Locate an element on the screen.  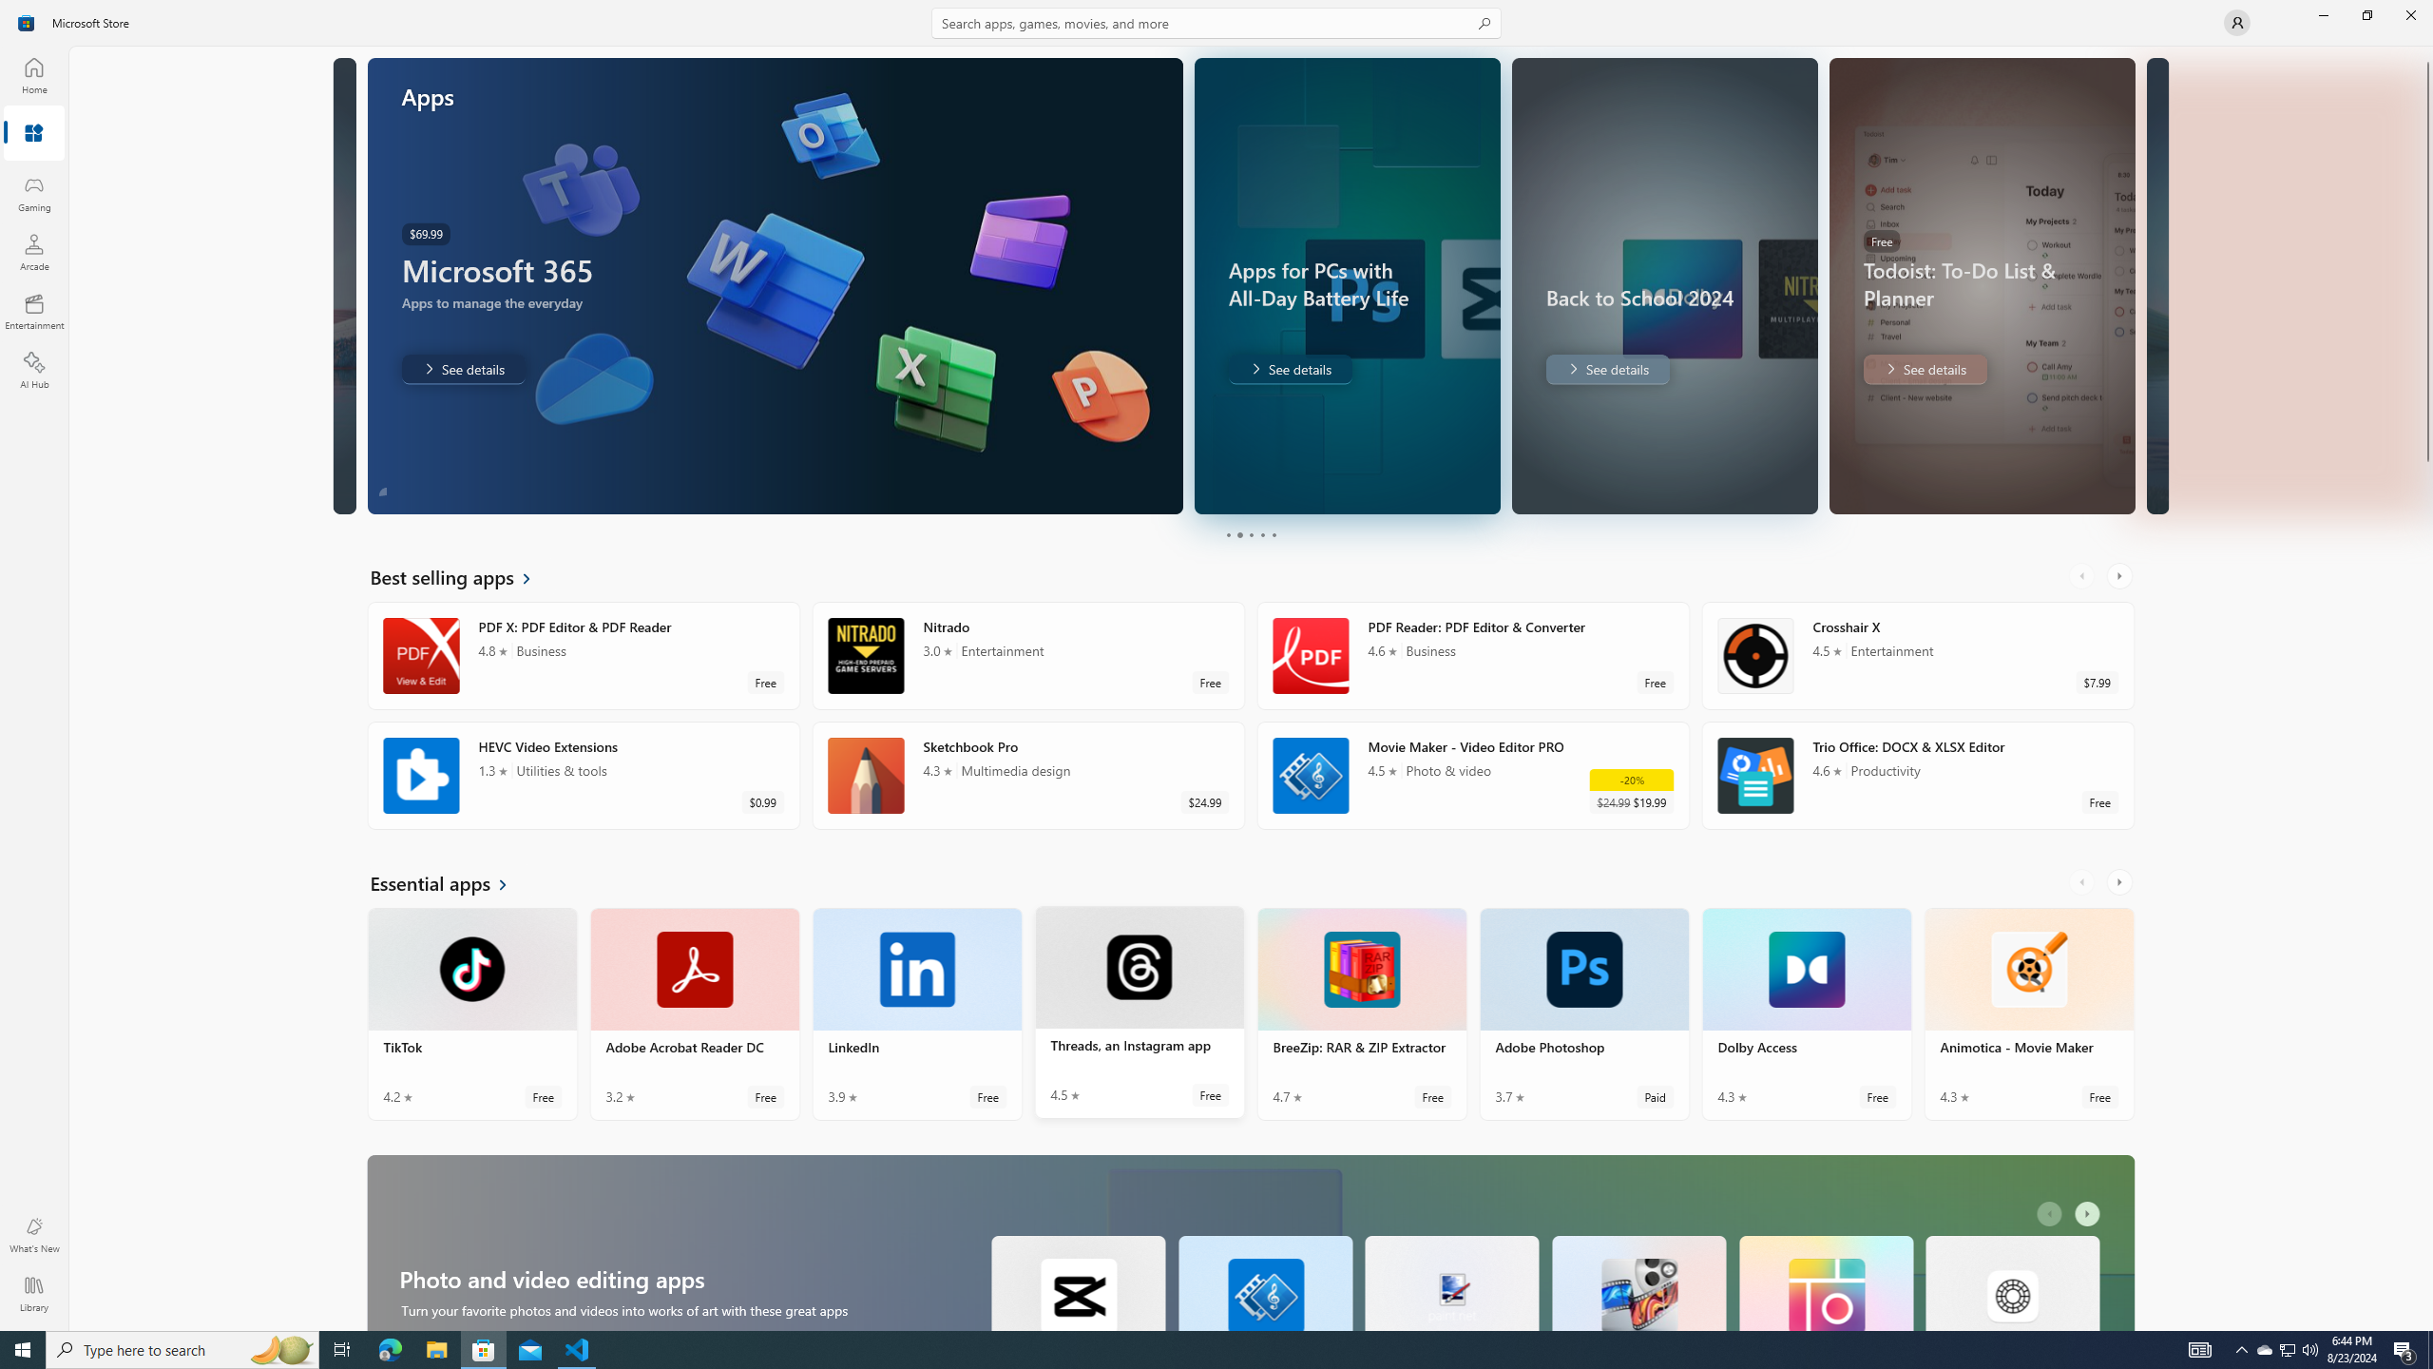
iTunes. Average rating of 2.5 out of five stars. Free   is located at coordinates (584, 761).